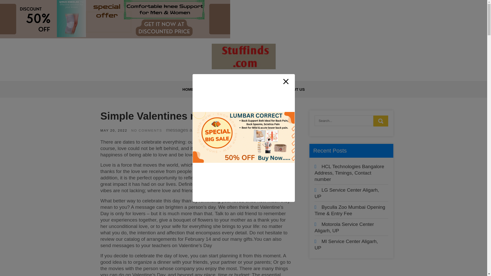 The width and height of the screenshot is (491, 276). Describe the element at coordinates (346, 244) in the screenshot. I see `MI Service Center Aligarh, UP` at that location.